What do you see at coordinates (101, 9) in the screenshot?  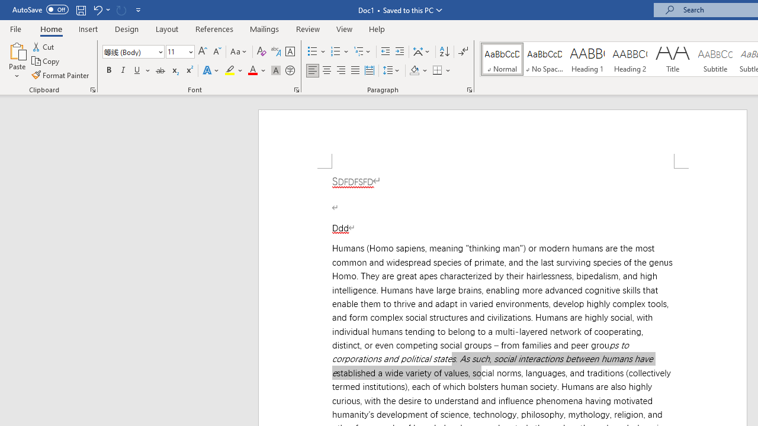 I see `Undo Apply Quick Style Set` at bounding box center [101, 9].